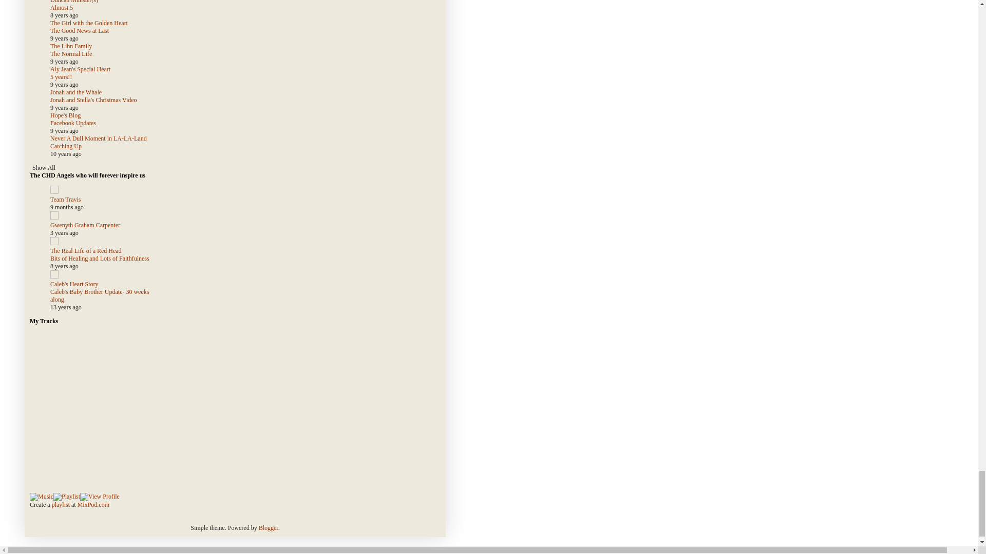 This screenshot has width=986, height=554. What do you see at coordinates (66, 497) in the screenshot?
I see `Create Your Free Playlist!` at bounding box center [66, 497].